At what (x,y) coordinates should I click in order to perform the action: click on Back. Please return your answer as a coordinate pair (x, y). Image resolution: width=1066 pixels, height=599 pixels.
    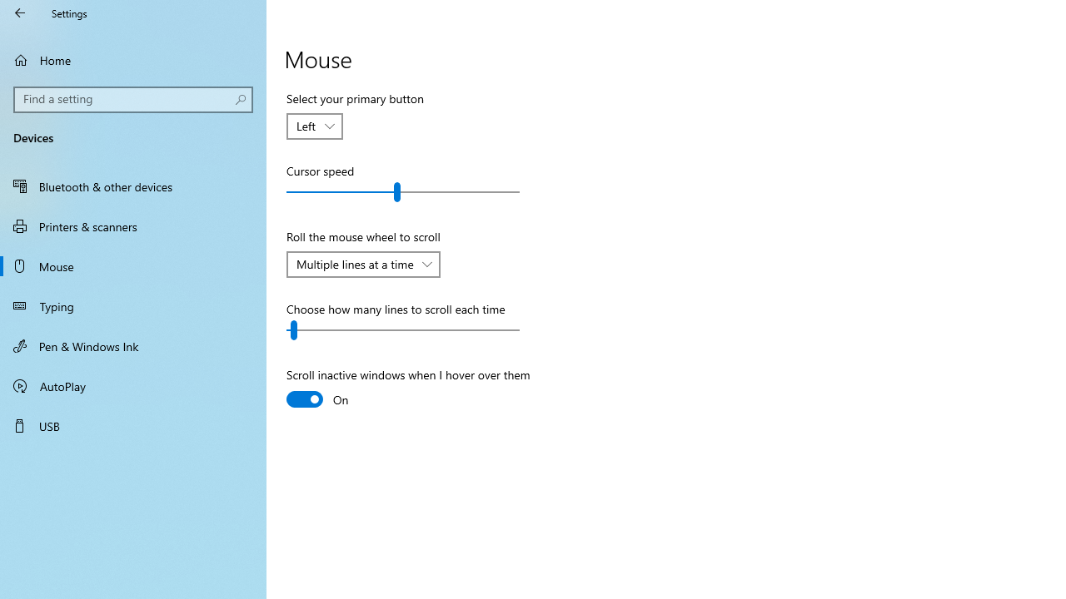
    Looking at the image, I should click on (20, 13).